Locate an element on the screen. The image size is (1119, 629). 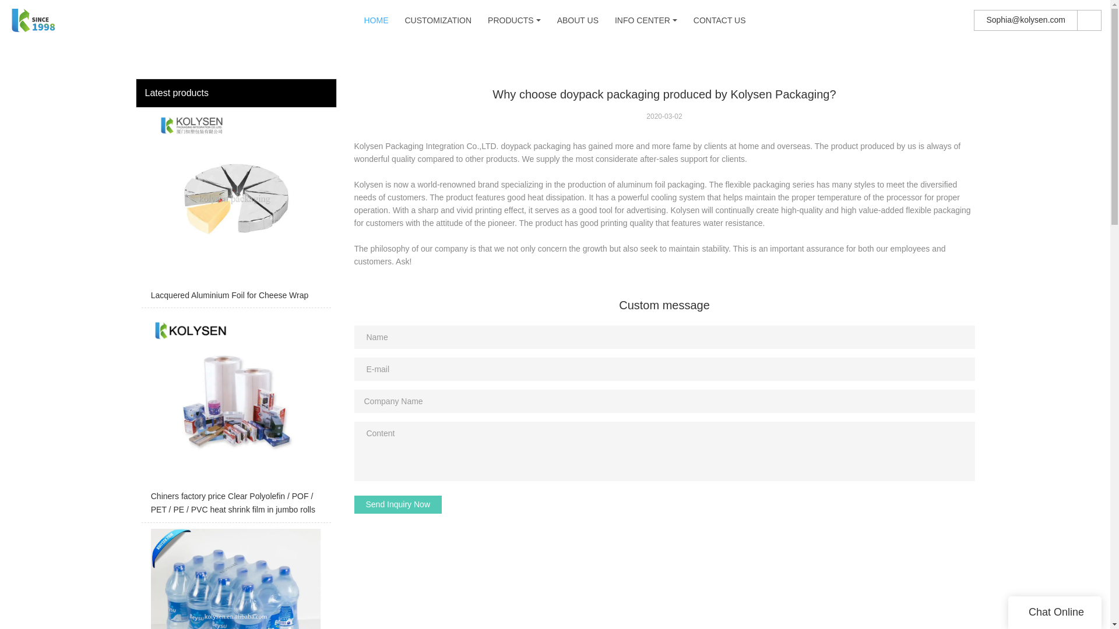
CUSTOMIZATION is located at coordinates (437, 20).